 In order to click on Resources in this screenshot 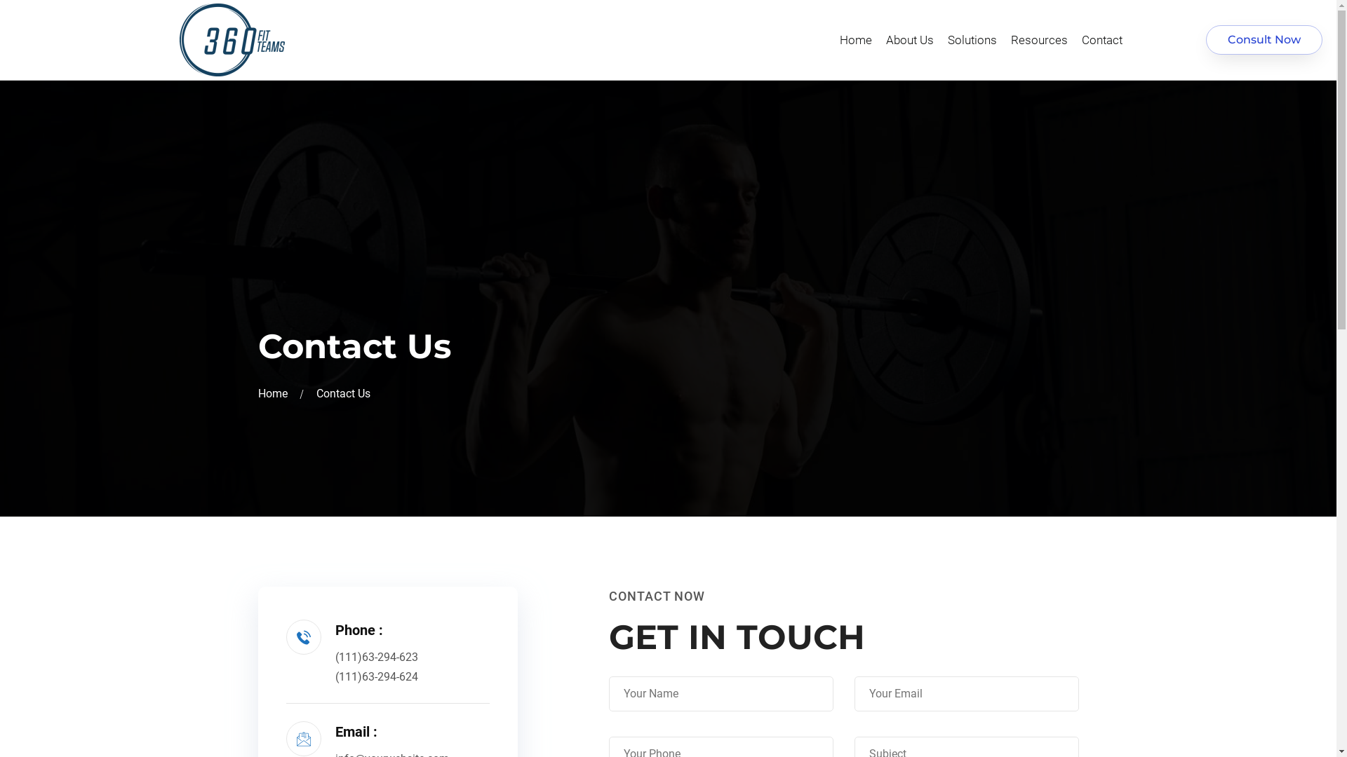, I will do `click(1040, 40)`.